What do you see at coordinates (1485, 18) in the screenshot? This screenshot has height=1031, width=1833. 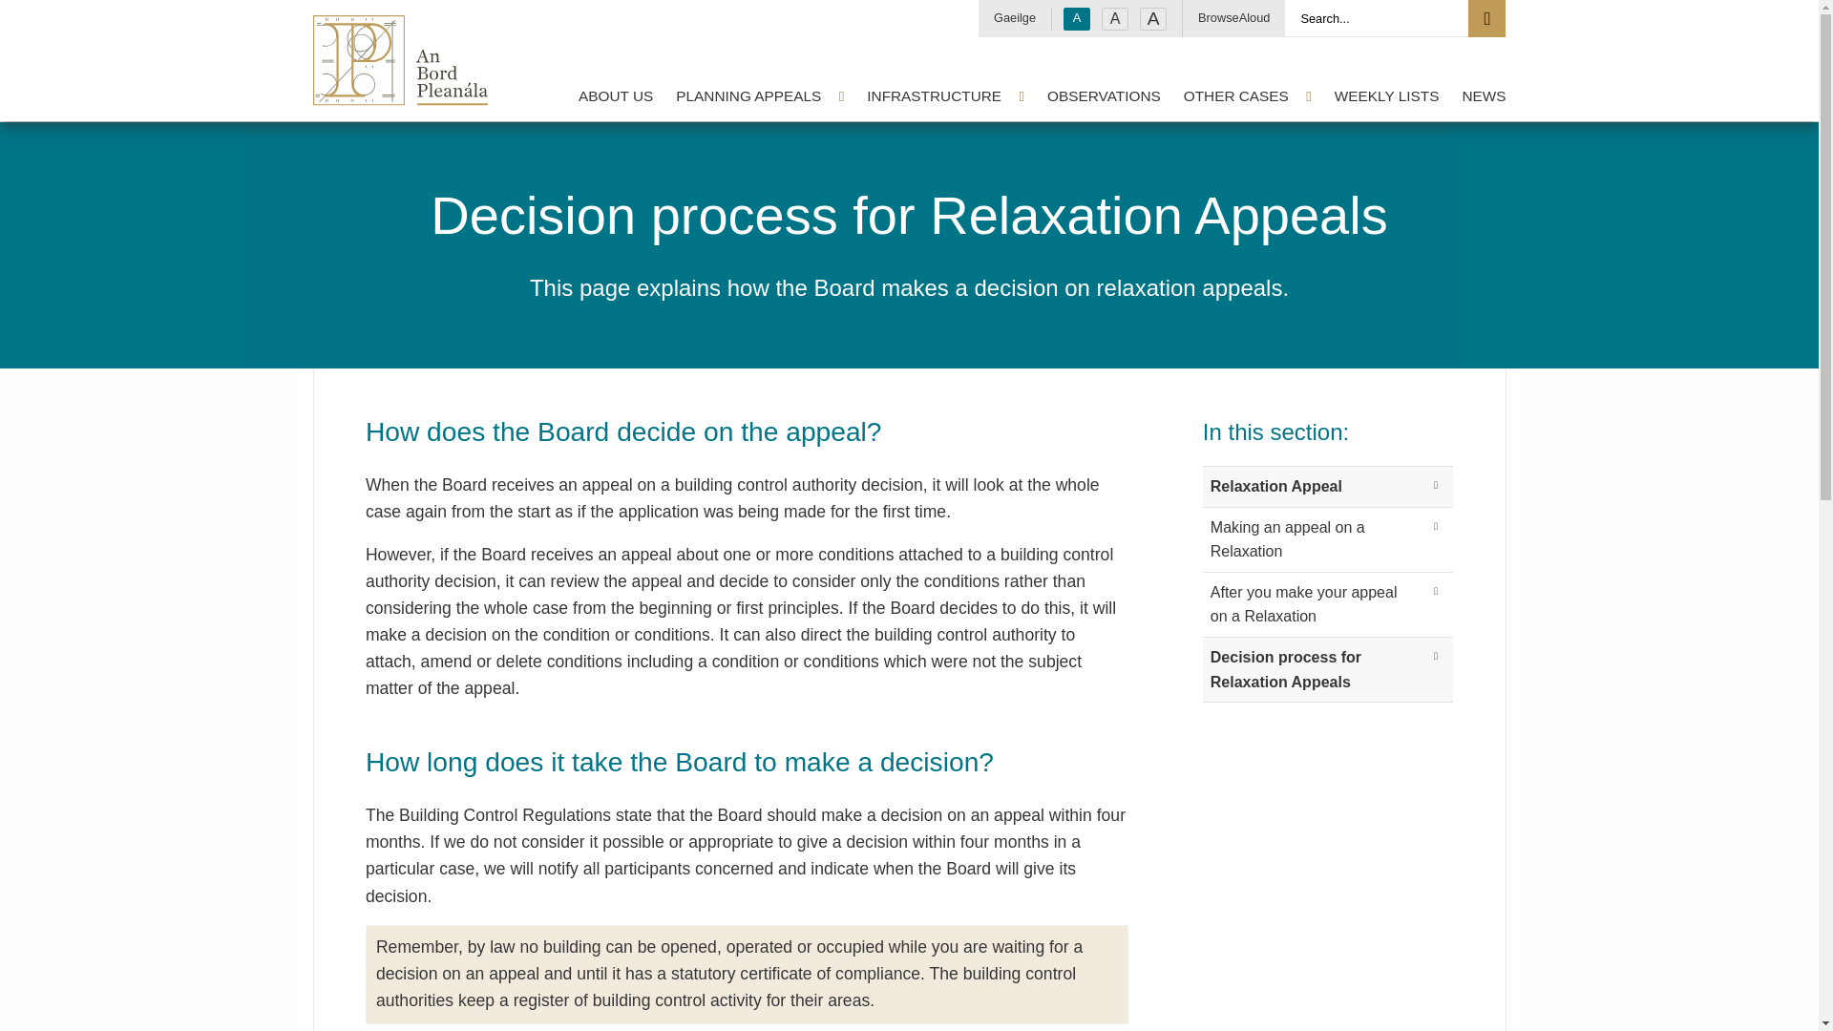 I see `Search site` at bounding box center [1485, 18].